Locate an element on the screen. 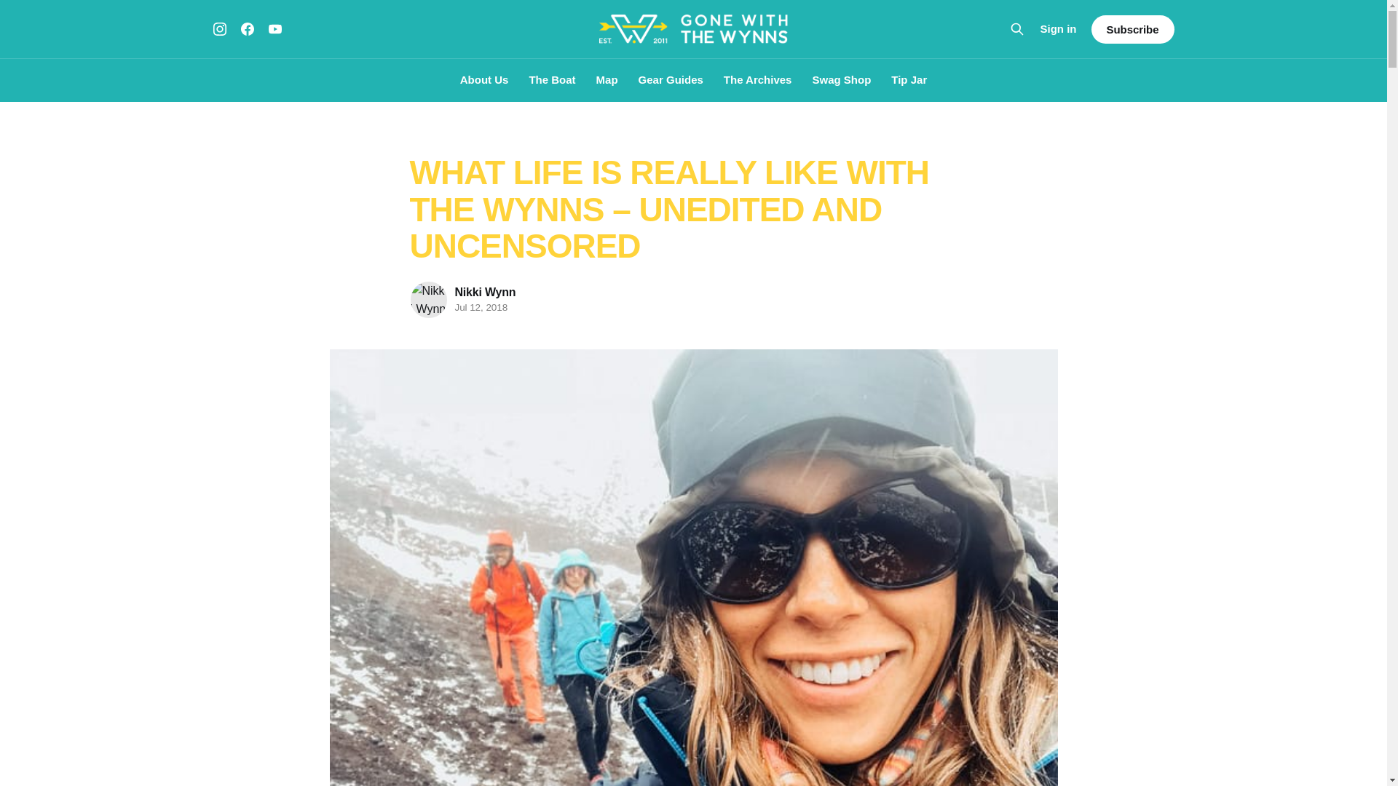 The height and width of the screenshot is (786, 1398). Nikki Wynn is located at coordinates (485, 293).